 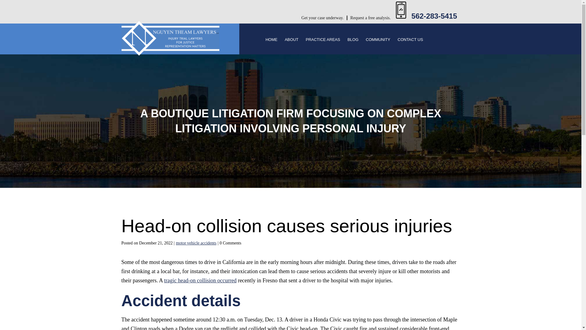 I want to click on ABOUT, so click(x=291, y=40).